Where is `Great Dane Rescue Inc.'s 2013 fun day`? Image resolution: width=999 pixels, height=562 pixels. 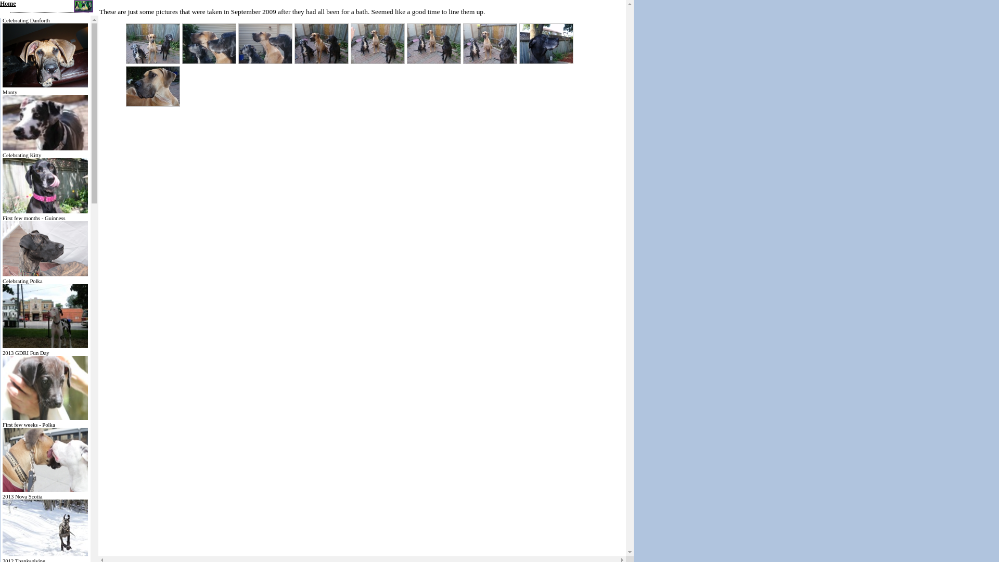 Great Dane Rescue Inc.'s 2013 fun day is located at coordinates (45, 418).